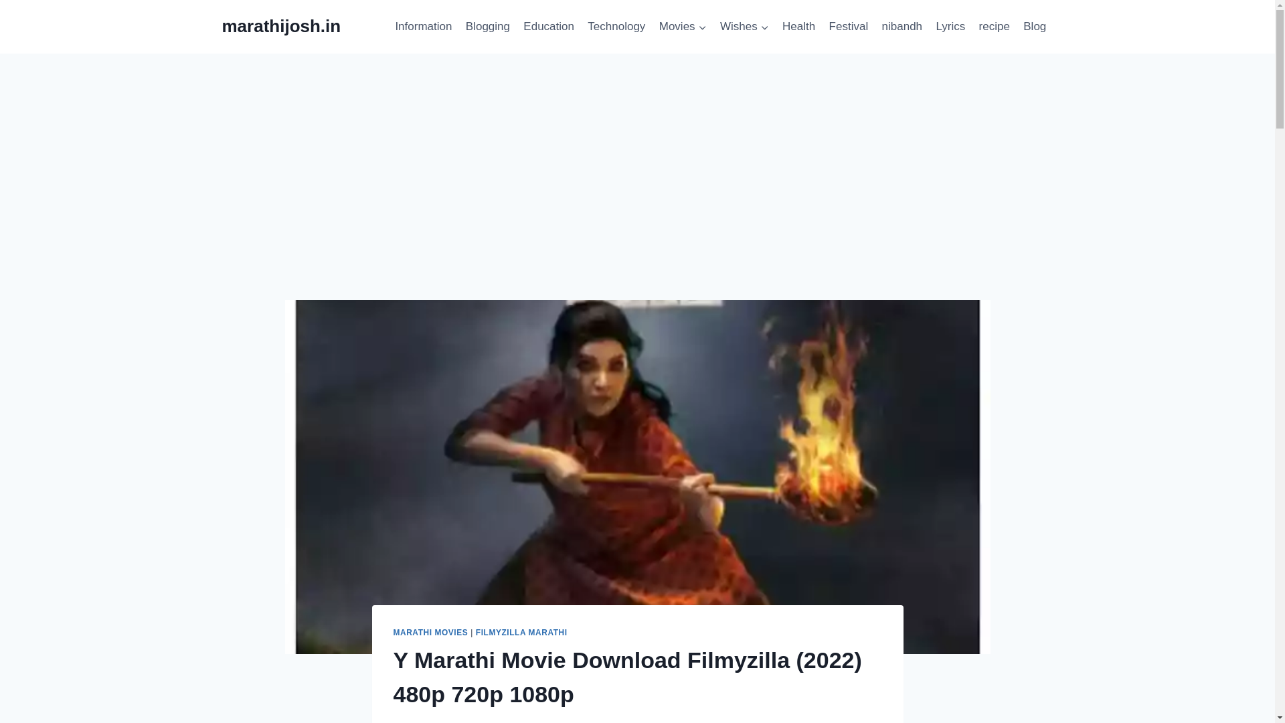 The width and height of the screenshot is (1285, 723). What do you see at coordinates (902, 27) in the screenshot?
I see `nibandh` at bounding box center [902, 27].